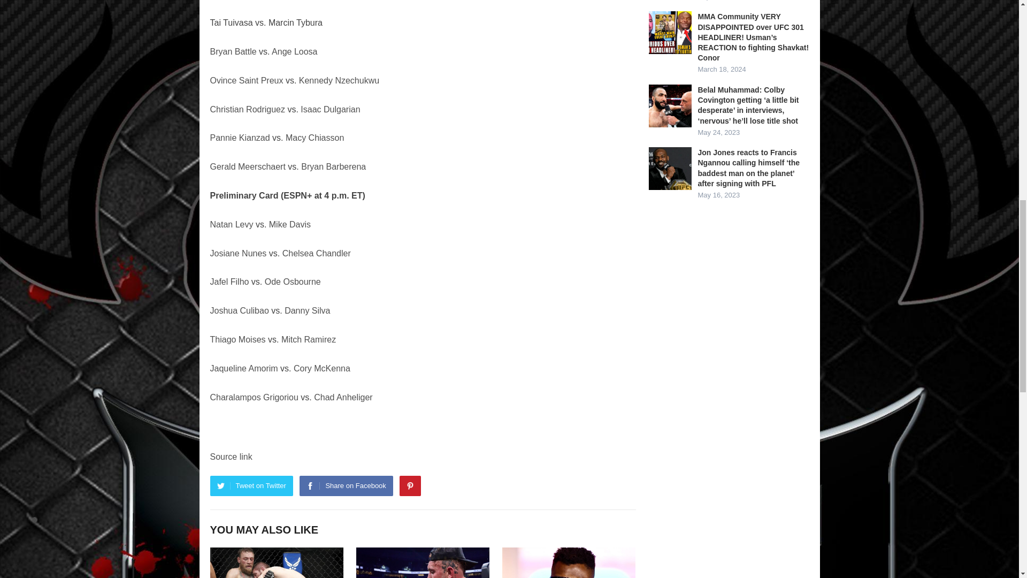 The image size is (1027, 578). What do you see at coordinates (339, 80) in the screenshot?
I see `Kennedy Nzechukwu` at bounding box center [339, 80].